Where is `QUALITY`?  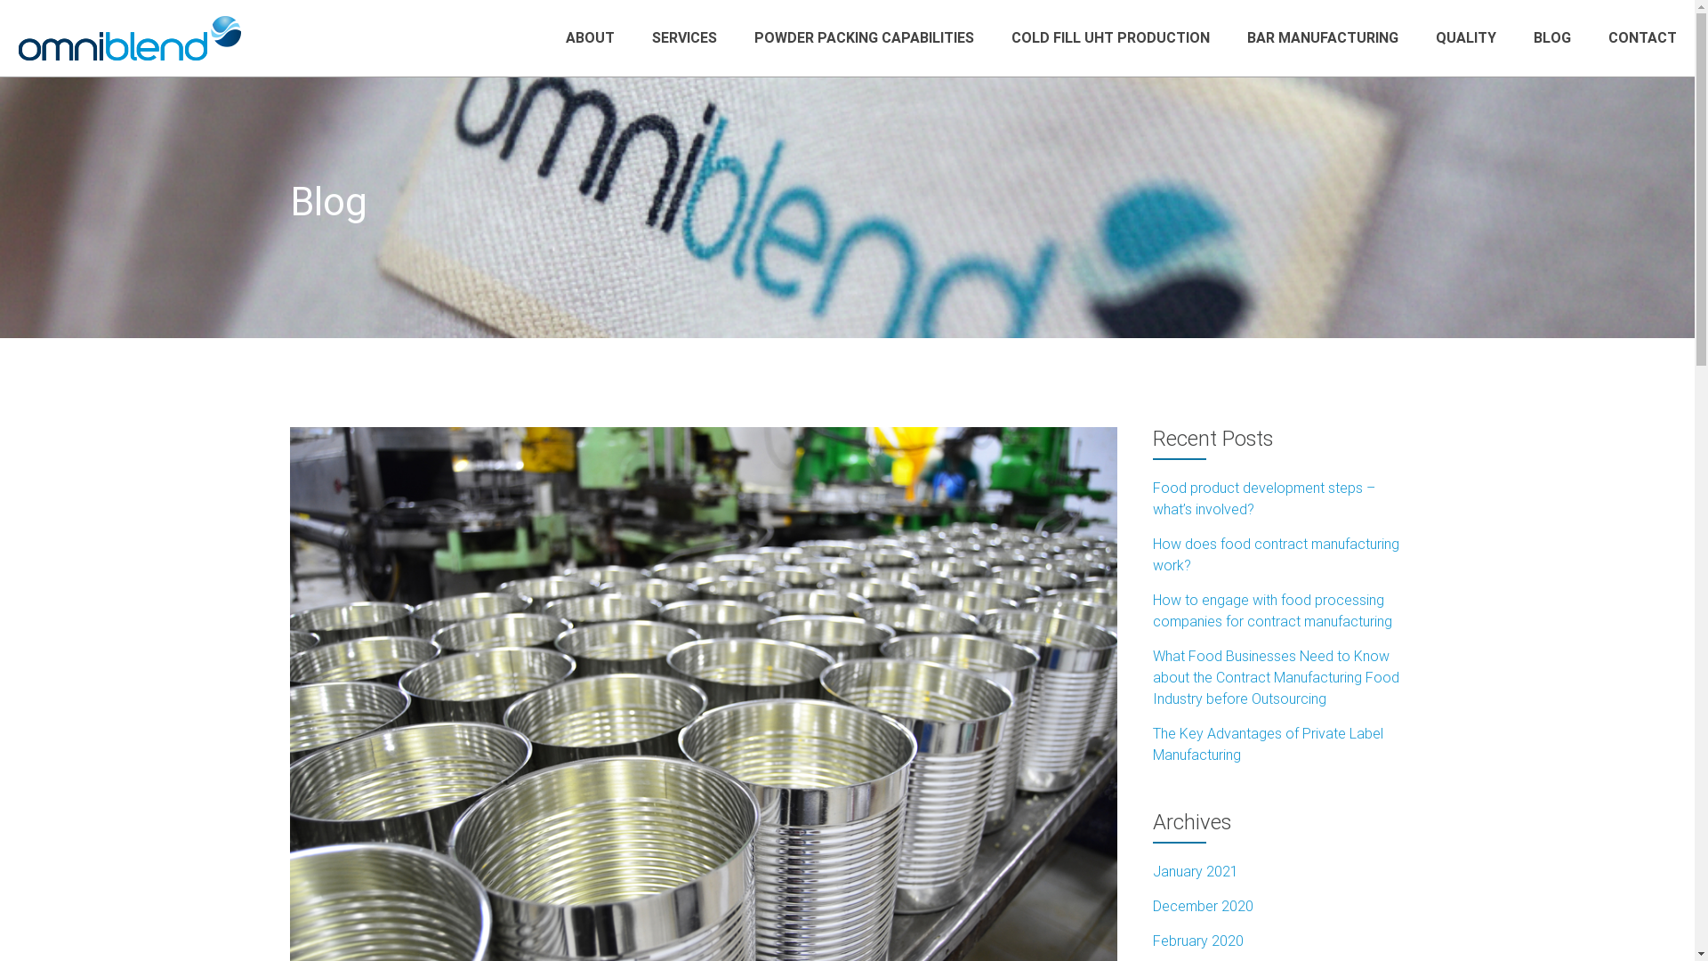
QUALITY is located at coordinates (1466, 37).